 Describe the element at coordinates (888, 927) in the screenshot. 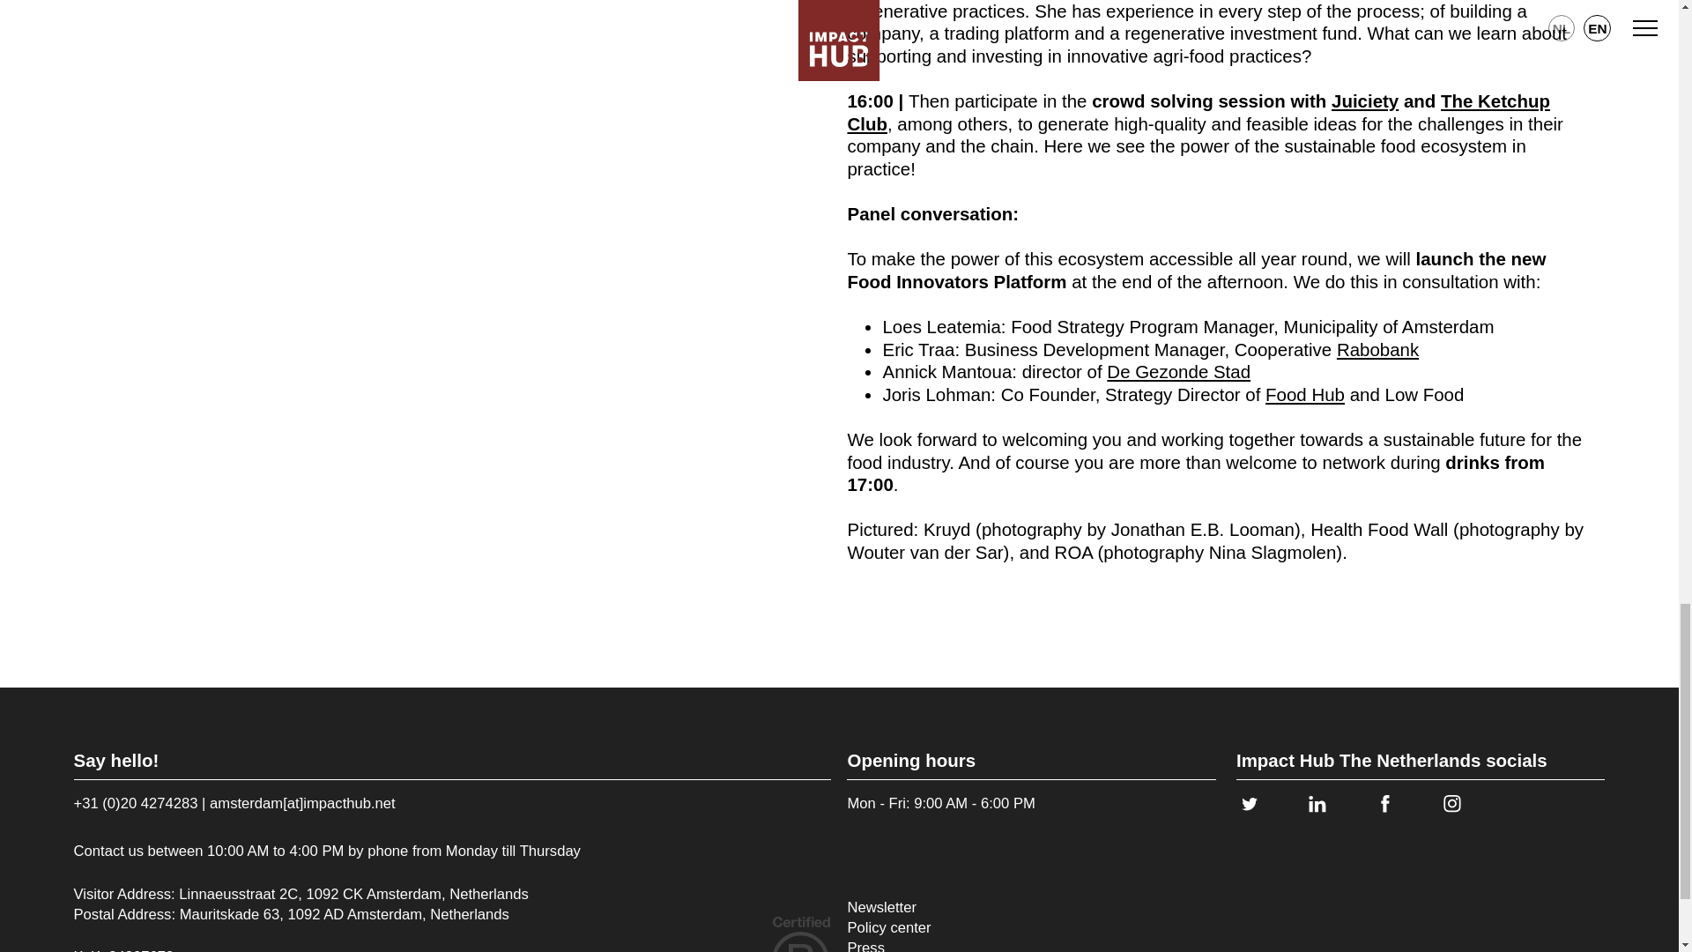

I see `Policy center` at that location.